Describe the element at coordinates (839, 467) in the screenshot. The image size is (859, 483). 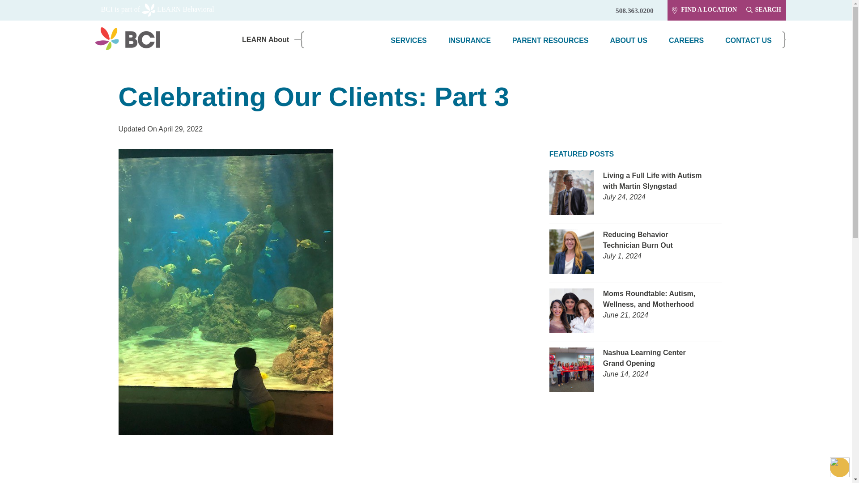
I see `Accessibility Menu` at that location.